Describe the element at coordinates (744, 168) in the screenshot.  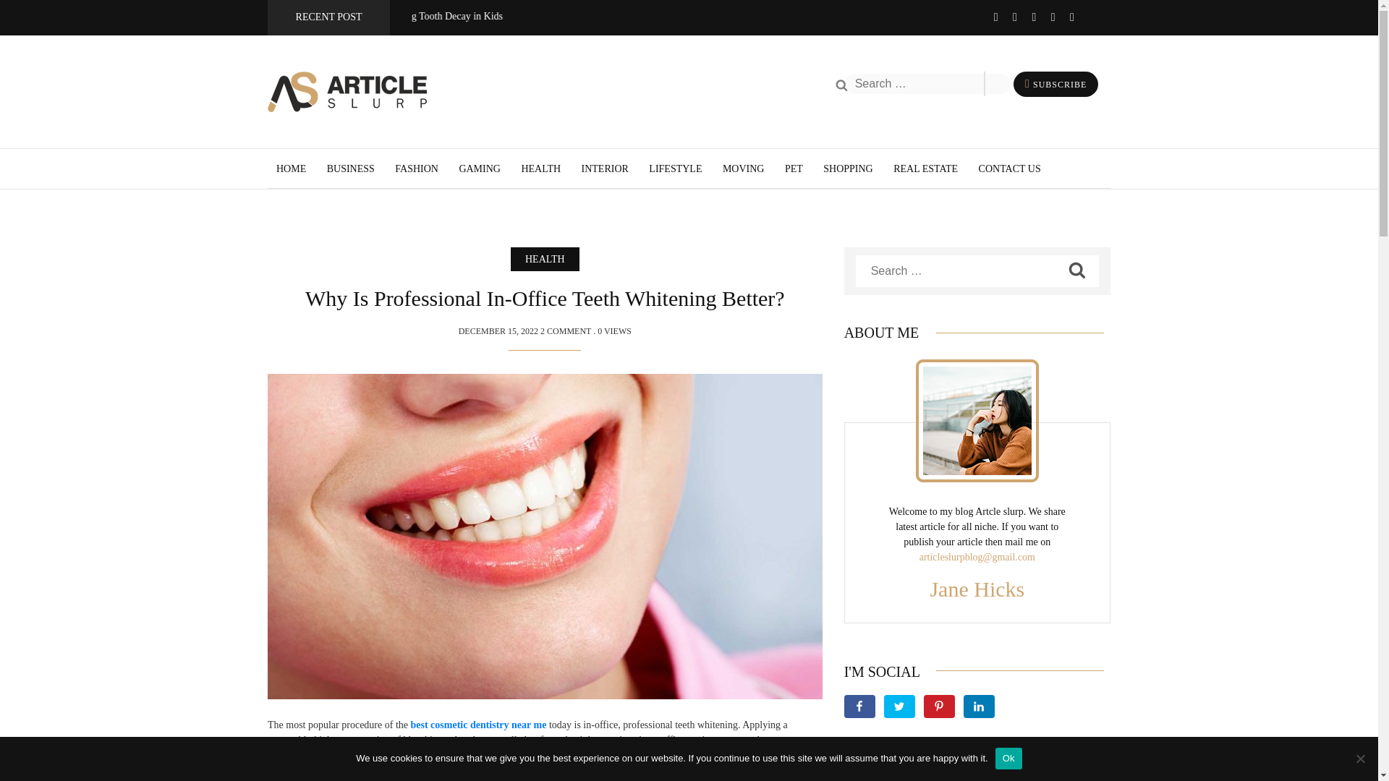
I see `MOVING` at that location.